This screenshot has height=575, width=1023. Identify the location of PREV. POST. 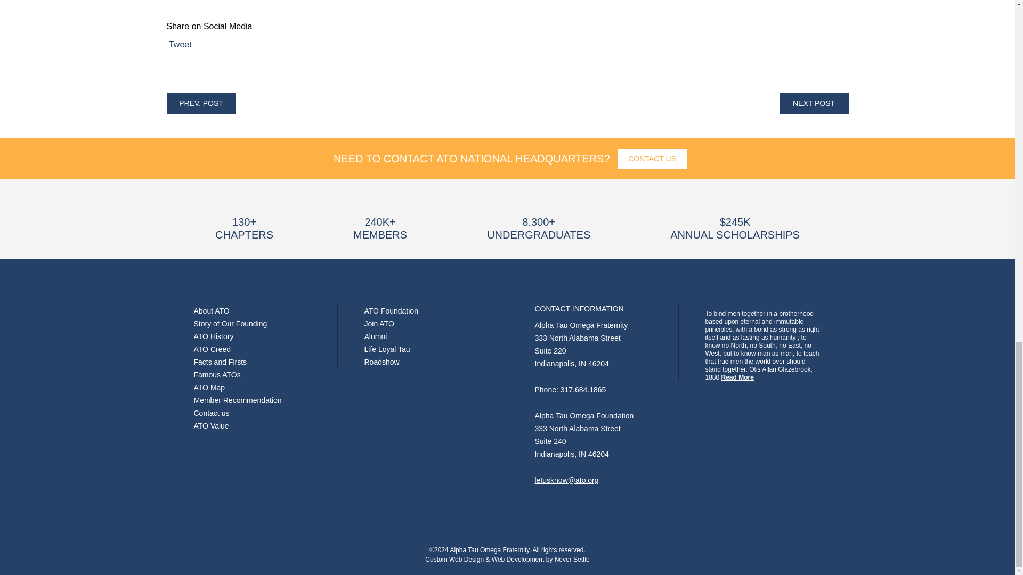
(200, 103).